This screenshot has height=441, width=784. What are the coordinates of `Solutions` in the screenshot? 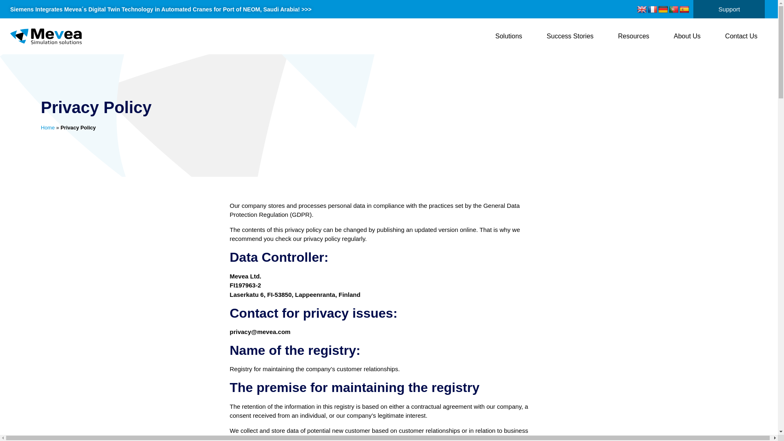 It's located at (509, 36).